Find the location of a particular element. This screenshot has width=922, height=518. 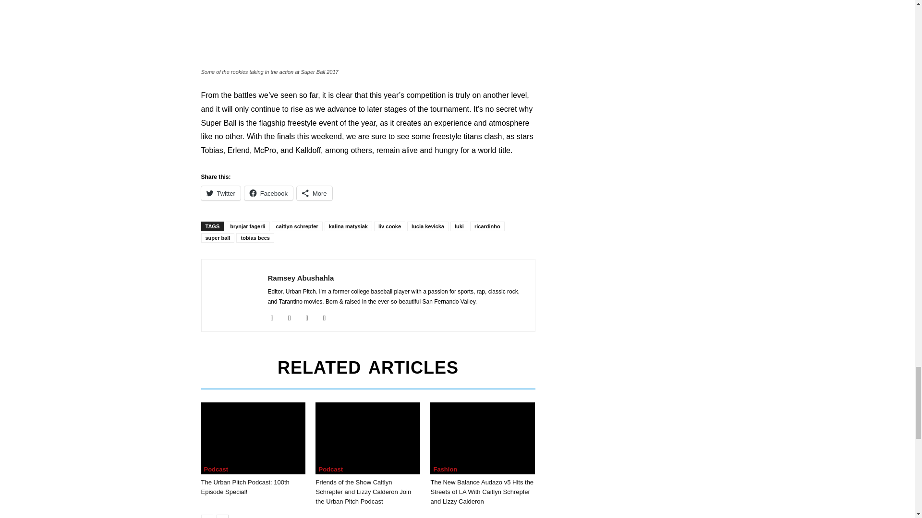

The Urban Pitch Podcast: 100th Episode Special! is located at coordinates (253, 438).